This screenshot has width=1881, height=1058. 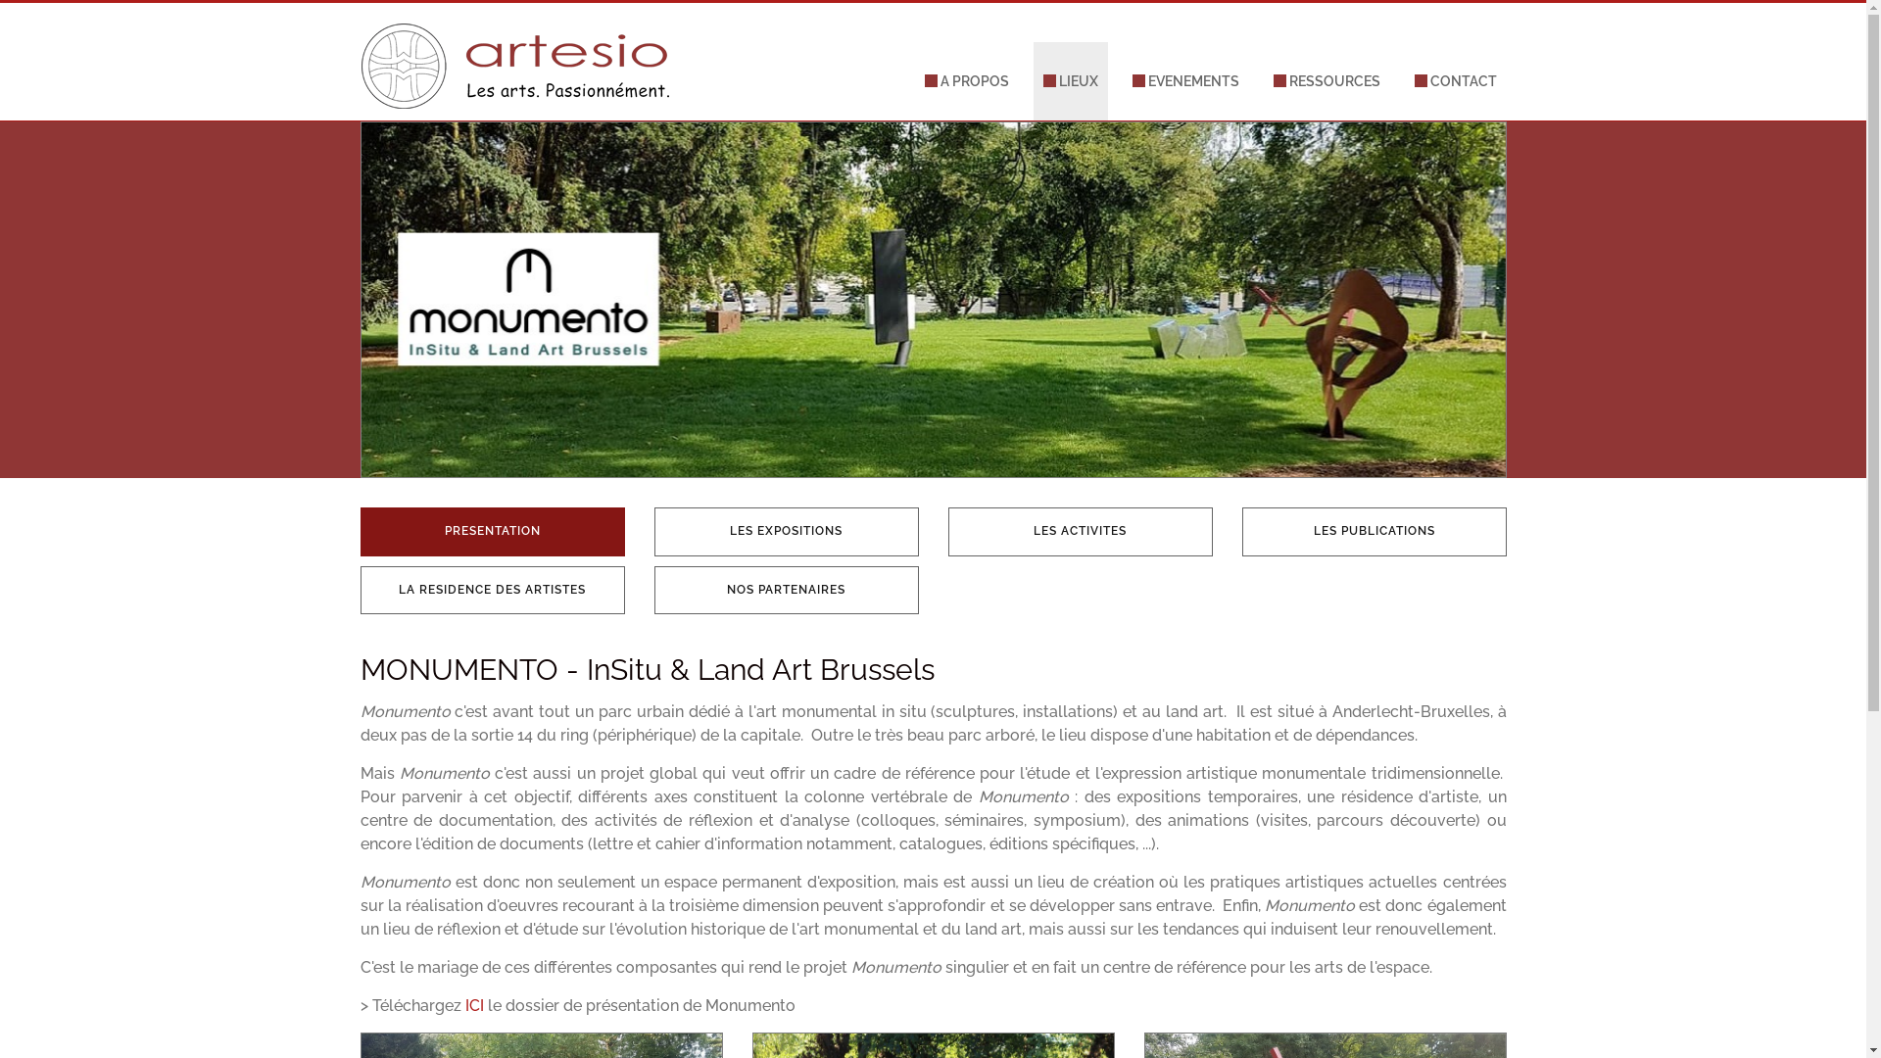 What do you see at coordinates (787, 531) in the screenshot?
I see `LES EXPOSITIONS` at bounding box center [787, 531].